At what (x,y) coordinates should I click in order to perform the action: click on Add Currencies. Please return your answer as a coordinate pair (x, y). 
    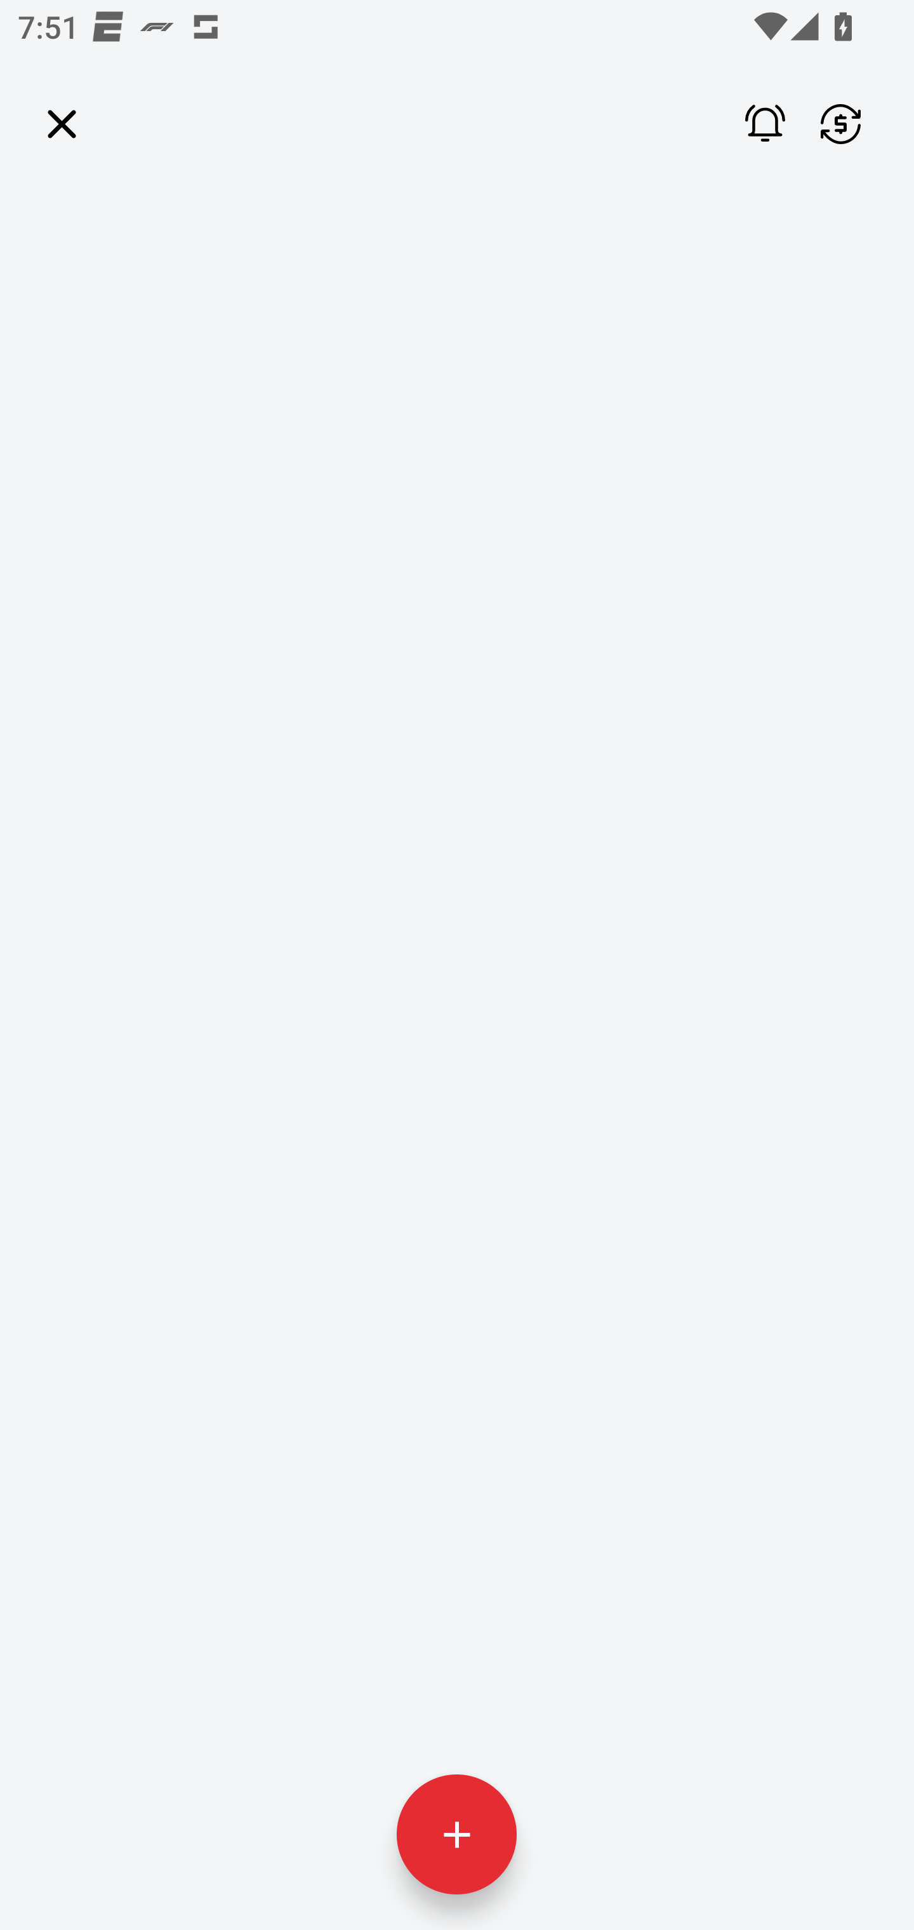
    Looking at the image, I should click on (456, 1834).